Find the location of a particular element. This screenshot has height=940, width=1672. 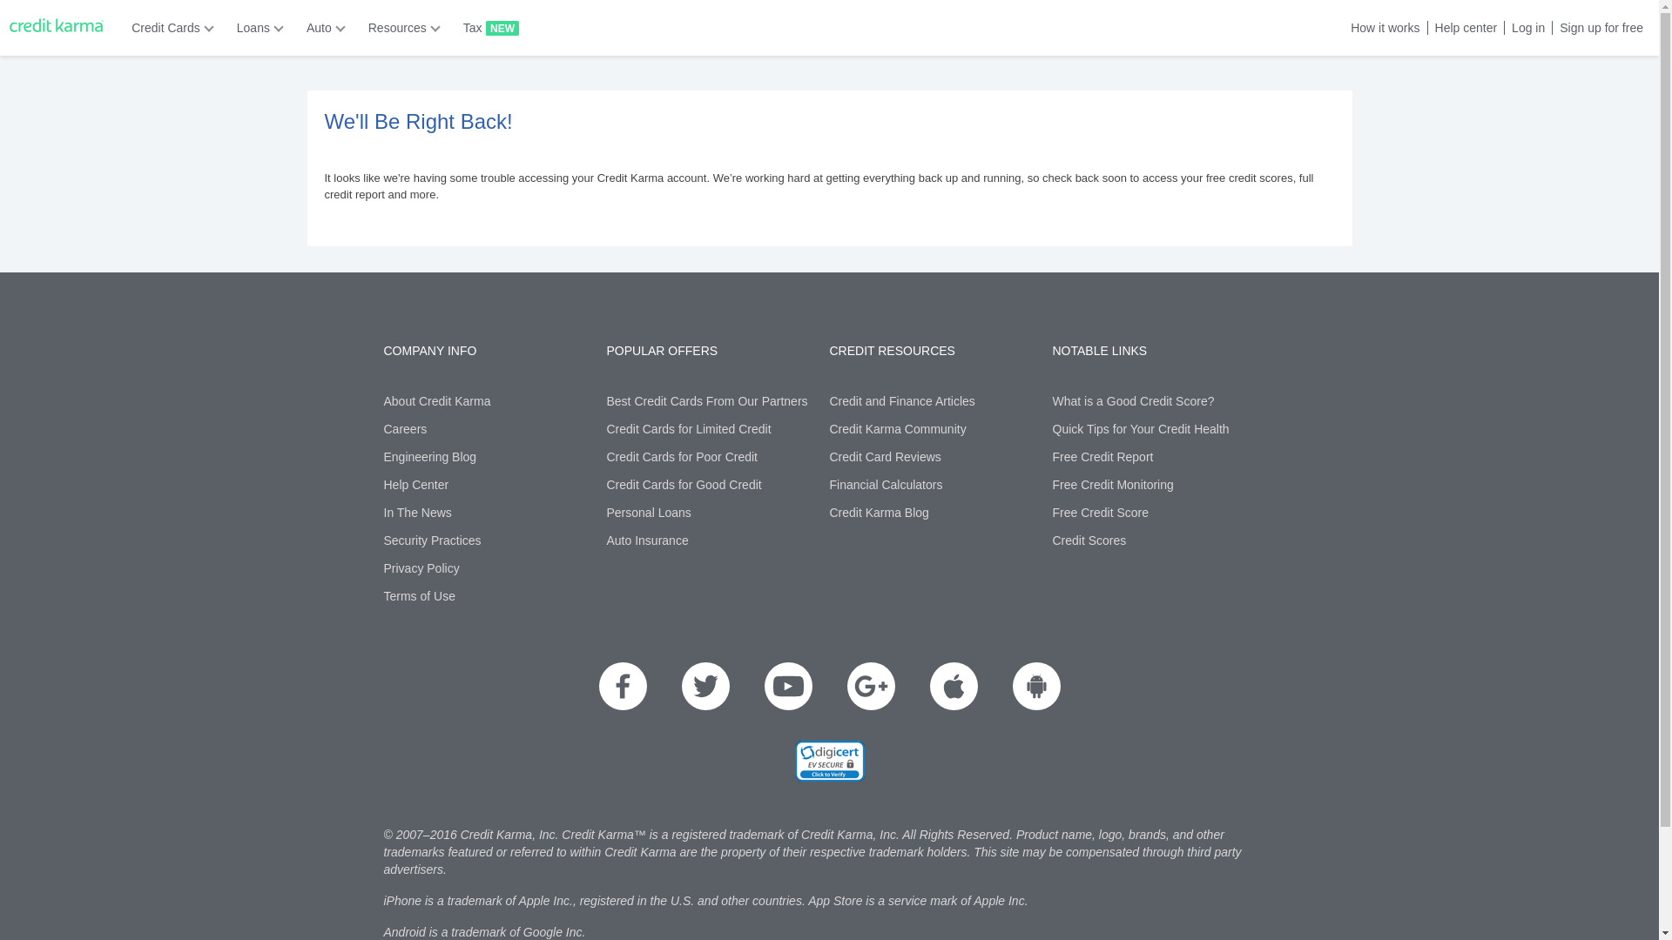

Resources is located at coordinates (399, 28).